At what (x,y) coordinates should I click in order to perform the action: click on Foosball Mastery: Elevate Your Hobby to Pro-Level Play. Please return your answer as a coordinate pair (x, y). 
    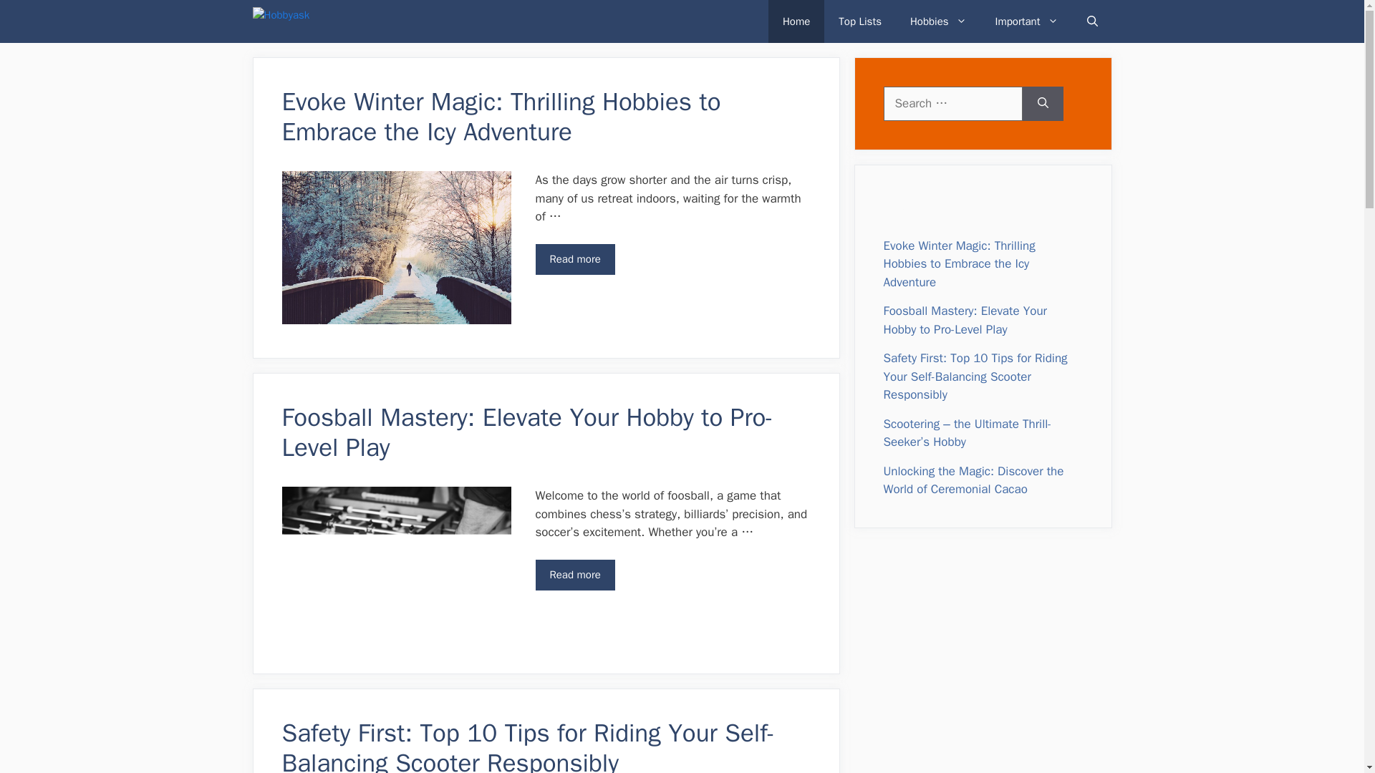
    Looking at the image, I should click on (575, 575).